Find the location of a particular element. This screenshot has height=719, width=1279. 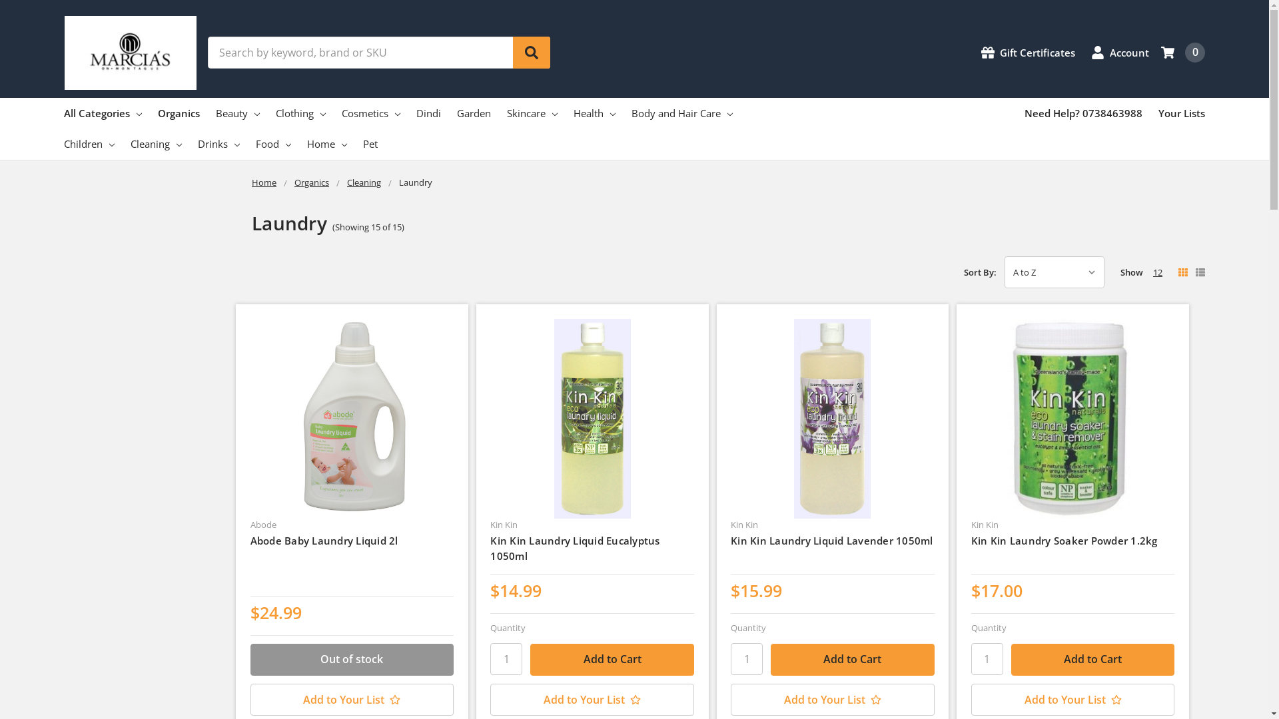

Abode Baby Laundry Liquid 2l is located at coordinates (324, 541).